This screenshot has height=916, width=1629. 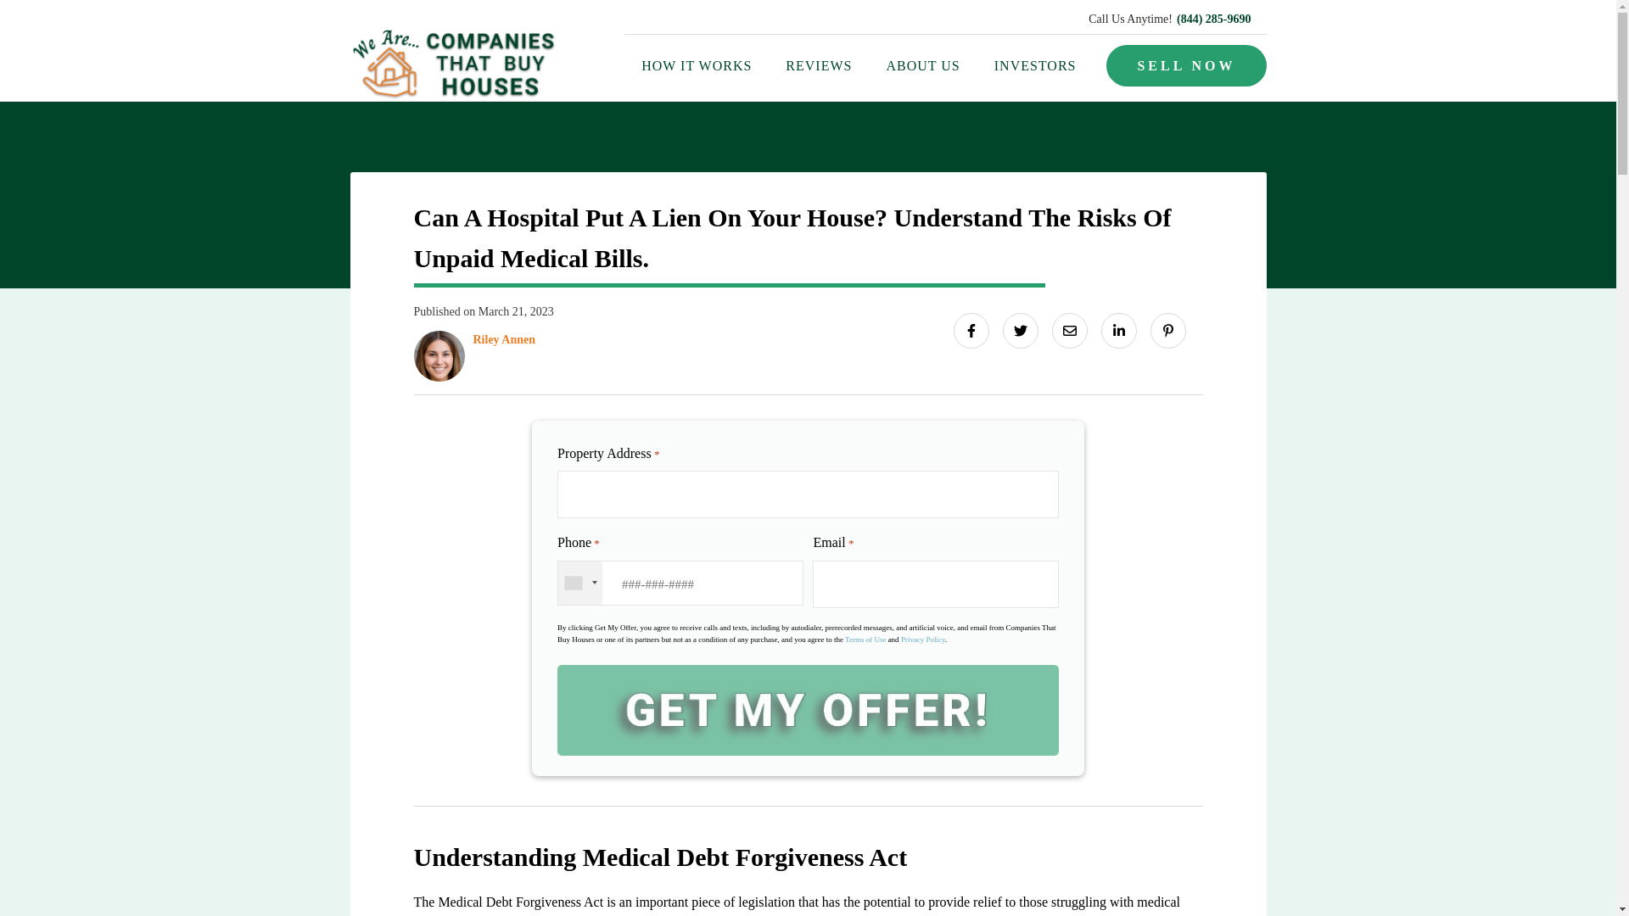 I want to click on ABOUT US, so click(x=921, y=66).